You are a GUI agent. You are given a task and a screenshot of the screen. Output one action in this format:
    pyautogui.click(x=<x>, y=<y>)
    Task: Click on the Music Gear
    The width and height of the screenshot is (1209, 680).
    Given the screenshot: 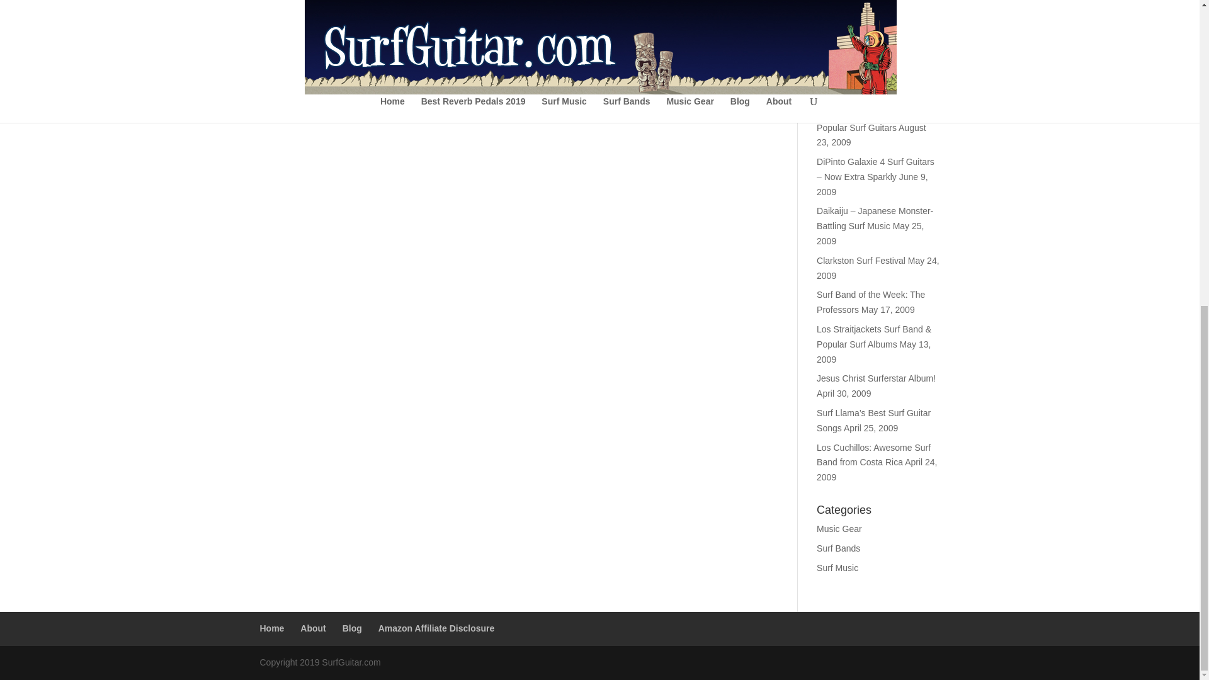 What is the action you would take?
    pyautogui.click(x=839, y=528)
    